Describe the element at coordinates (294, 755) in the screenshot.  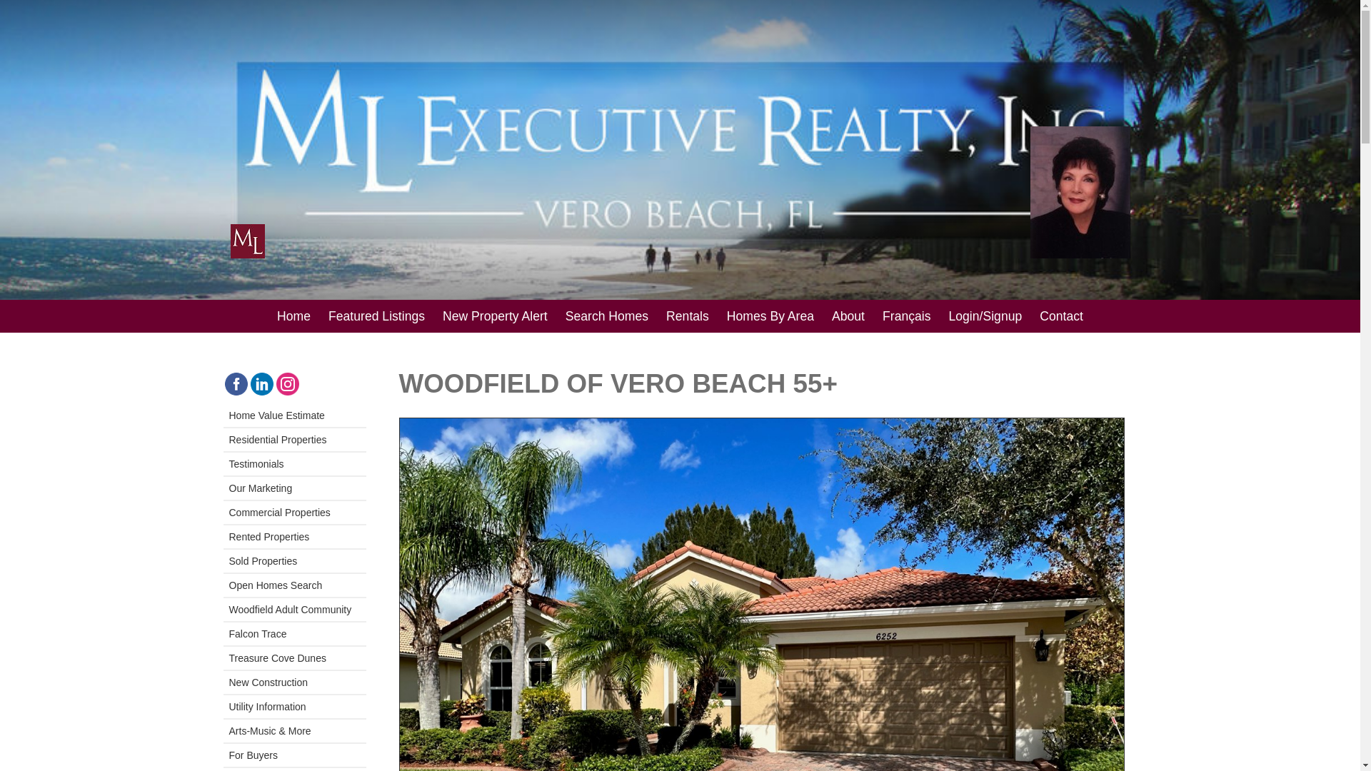
I see `For Buyers` at that location.